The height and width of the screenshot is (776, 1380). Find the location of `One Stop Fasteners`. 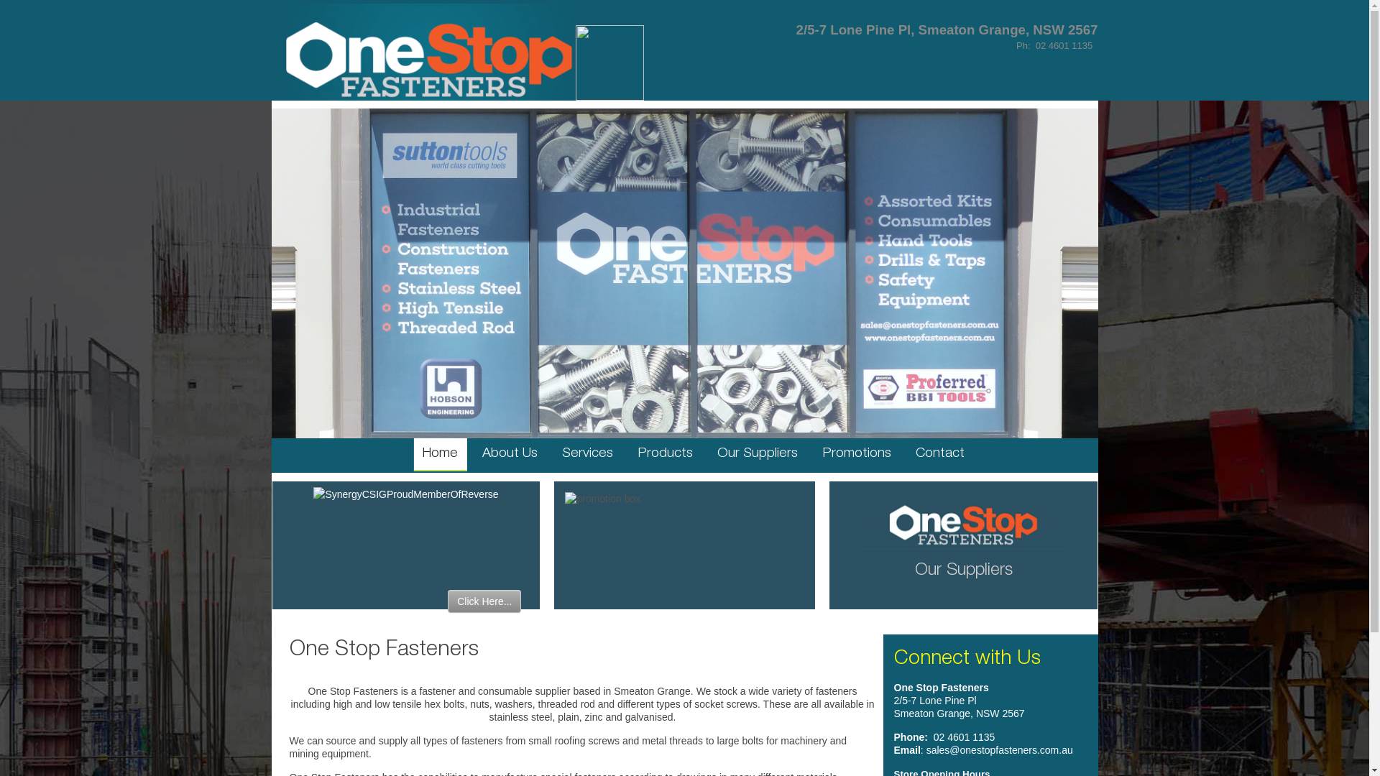

One Stop Fasteners is located at coordinates (384, 651).